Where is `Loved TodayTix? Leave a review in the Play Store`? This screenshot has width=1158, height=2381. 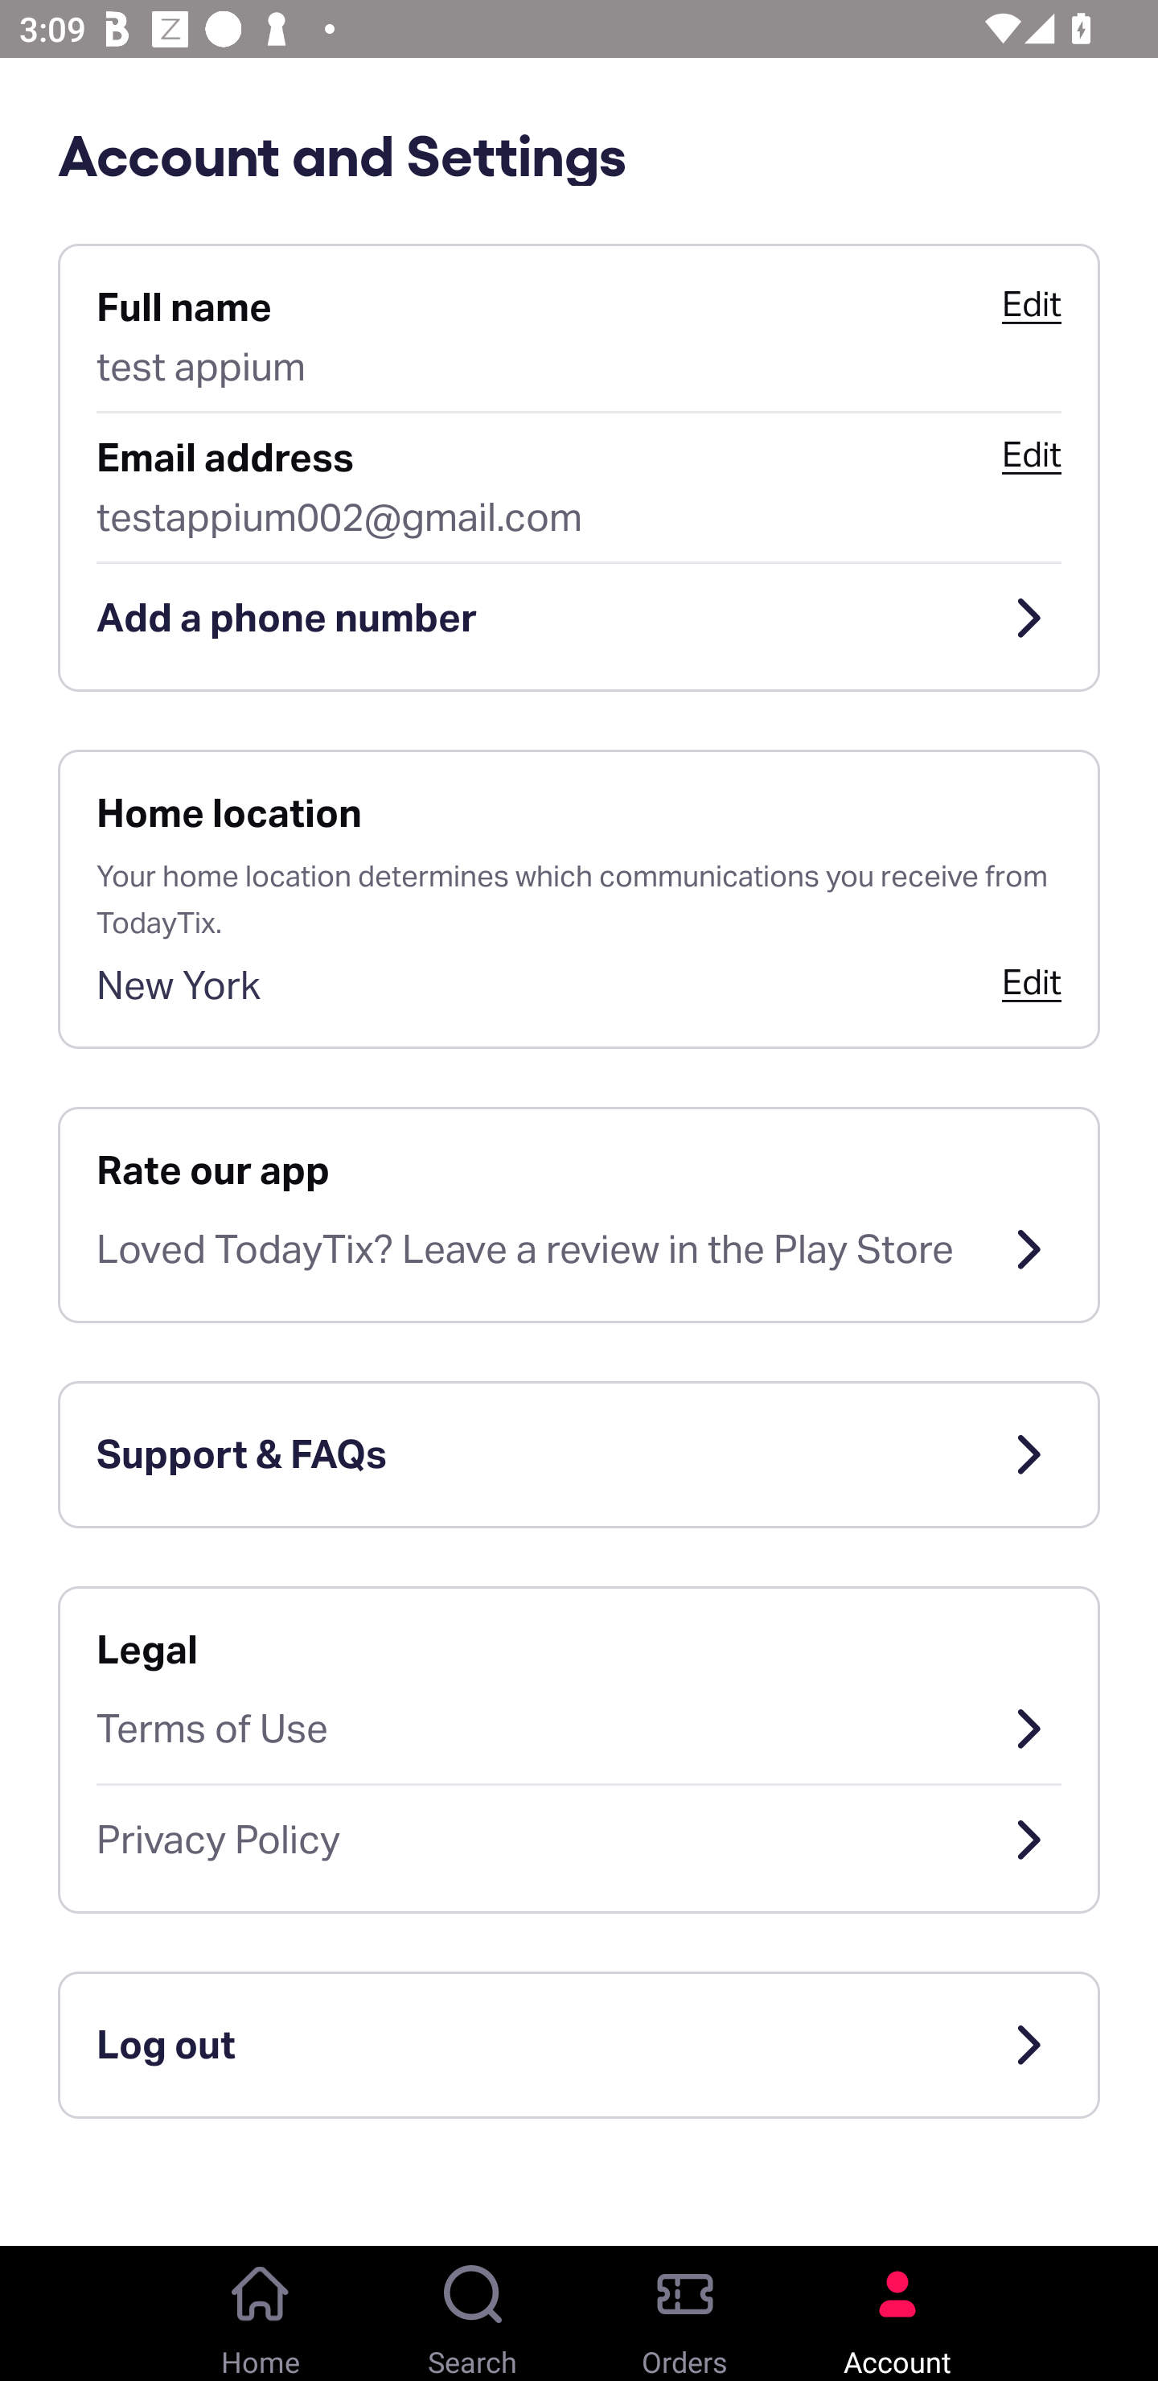 Loved TodayTix? Leave a review in the Play Store is located at coordinates (579, 1250).